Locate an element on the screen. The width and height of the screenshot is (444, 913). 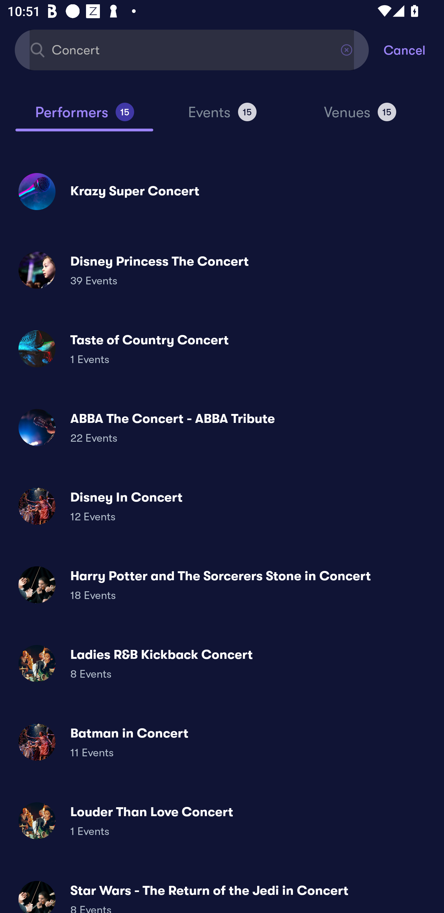
Performers 15 is located at coordinates (84, 117).